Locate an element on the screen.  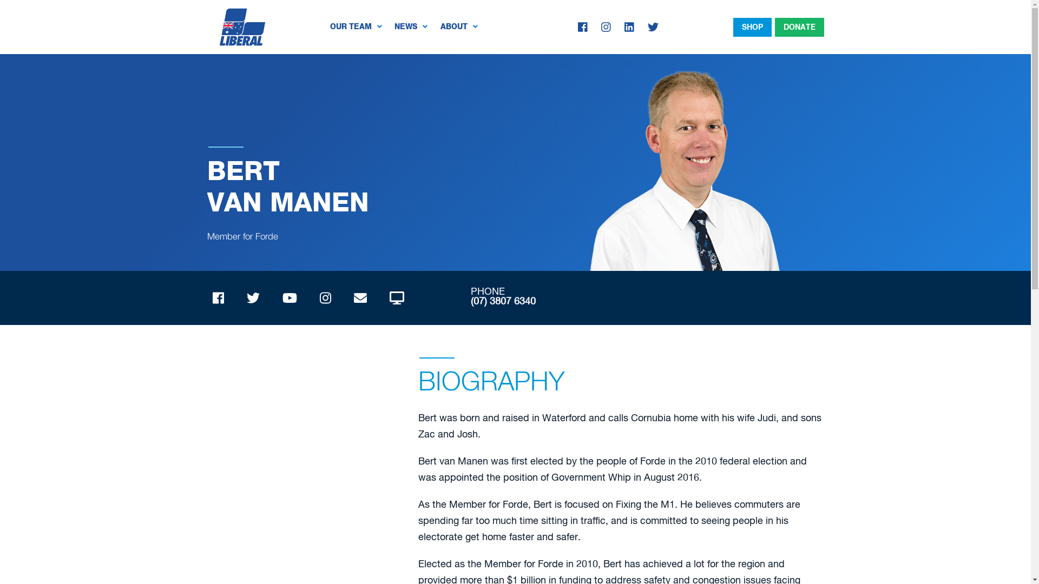
Search is located at coordinates (25, 14).